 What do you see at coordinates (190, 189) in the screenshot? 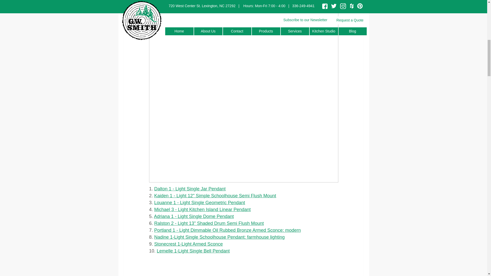
I see `Dalton 1 - Light Single Jar Pendant` at bounding box center [190, 189].